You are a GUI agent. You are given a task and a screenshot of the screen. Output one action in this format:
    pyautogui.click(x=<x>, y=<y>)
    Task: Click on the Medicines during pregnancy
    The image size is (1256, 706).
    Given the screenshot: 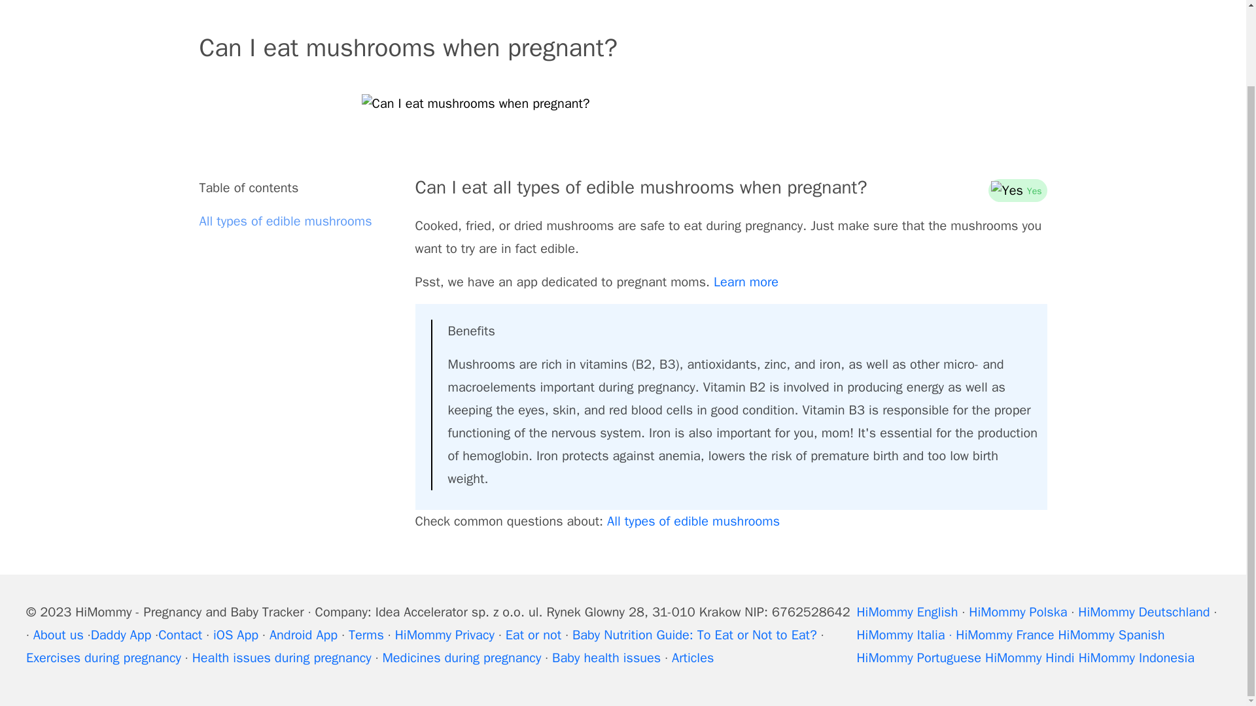 What is the action you would take?
    pyautogui.click(x=461, y=658)
    